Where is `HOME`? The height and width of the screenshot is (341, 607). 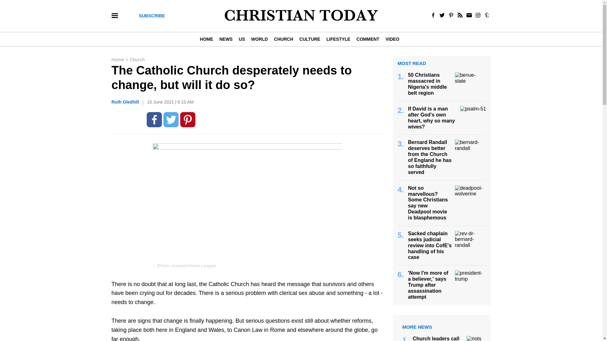
HOME is located at coordinates (208, 39).